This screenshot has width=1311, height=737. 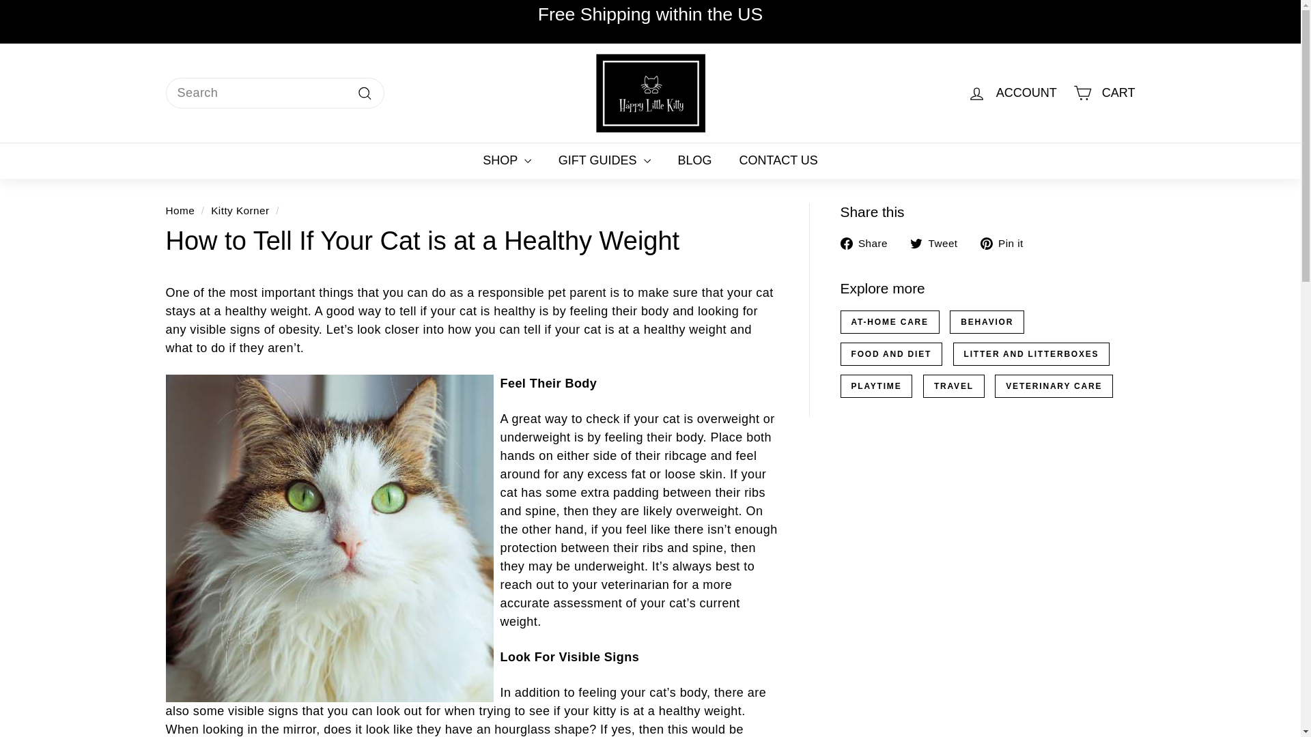 I want to click on Share on Facebook, so click(x=869, y=243).